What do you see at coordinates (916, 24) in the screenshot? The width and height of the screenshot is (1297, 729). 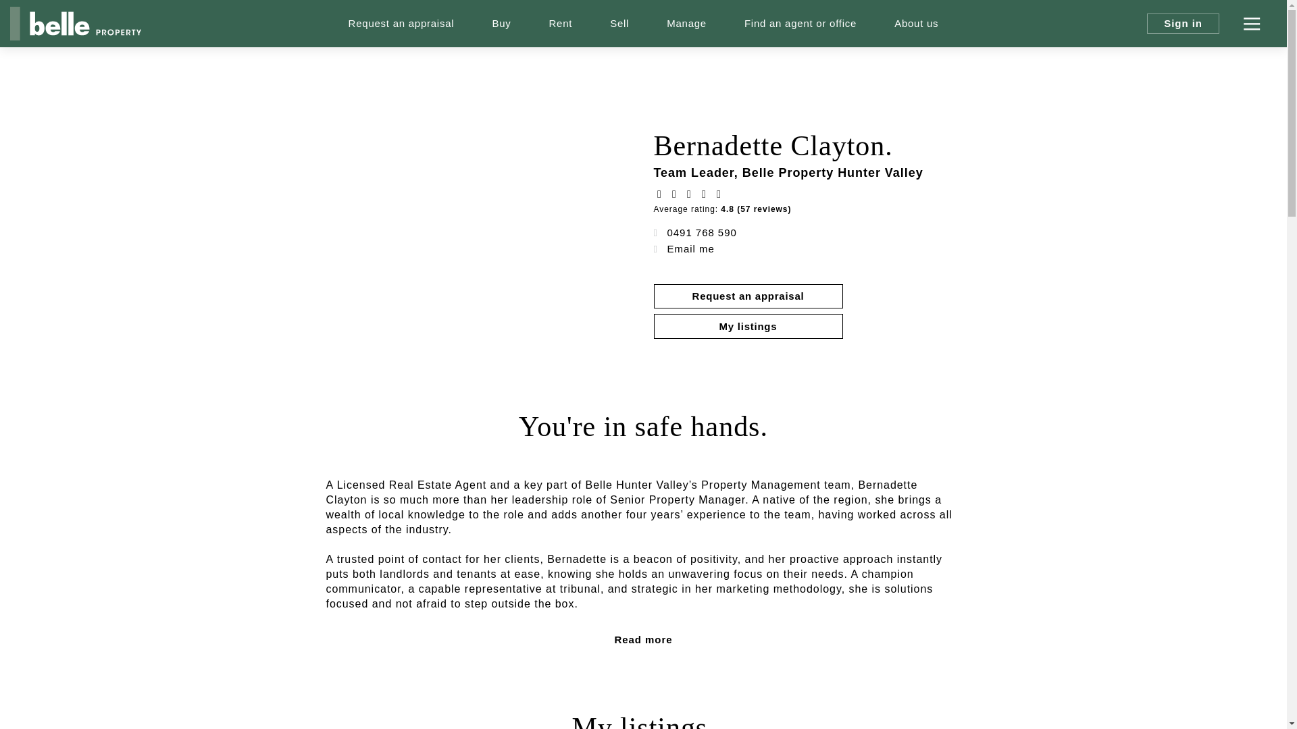 I see `About us` at bounding box center [916, 24].